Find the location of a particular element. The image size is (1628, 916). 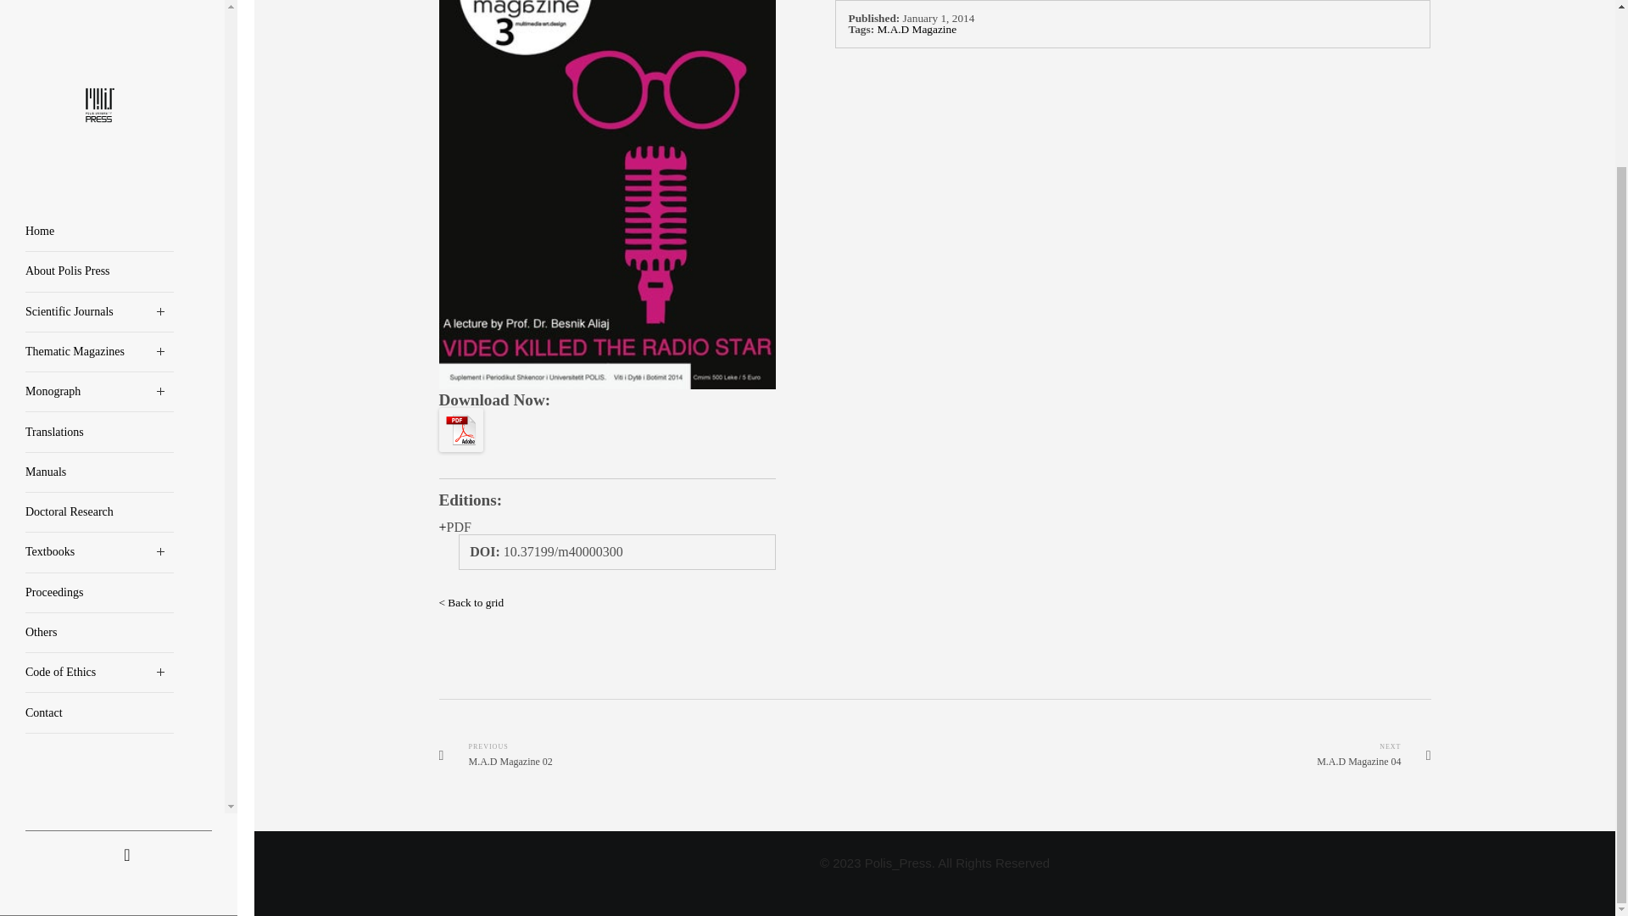

Proceedings is located at coordinates (100, 401).